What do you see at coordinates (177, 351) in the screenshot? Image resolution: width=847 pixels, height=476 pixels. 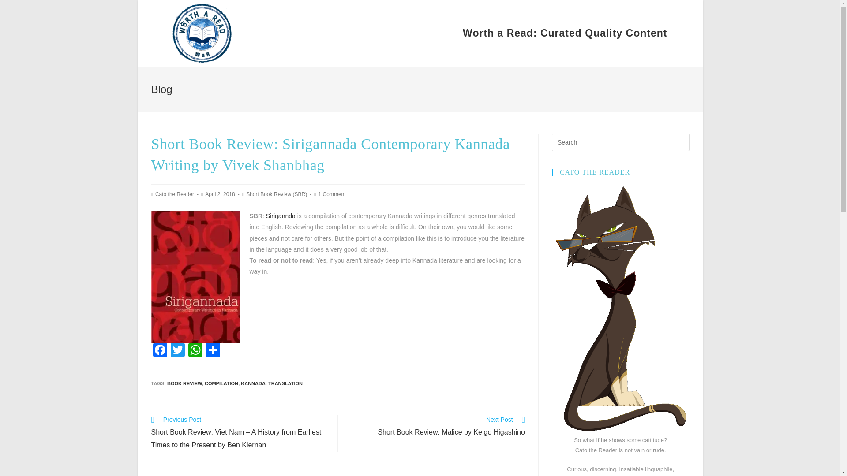 I see `Twitter` at bounding box center [177, 351].